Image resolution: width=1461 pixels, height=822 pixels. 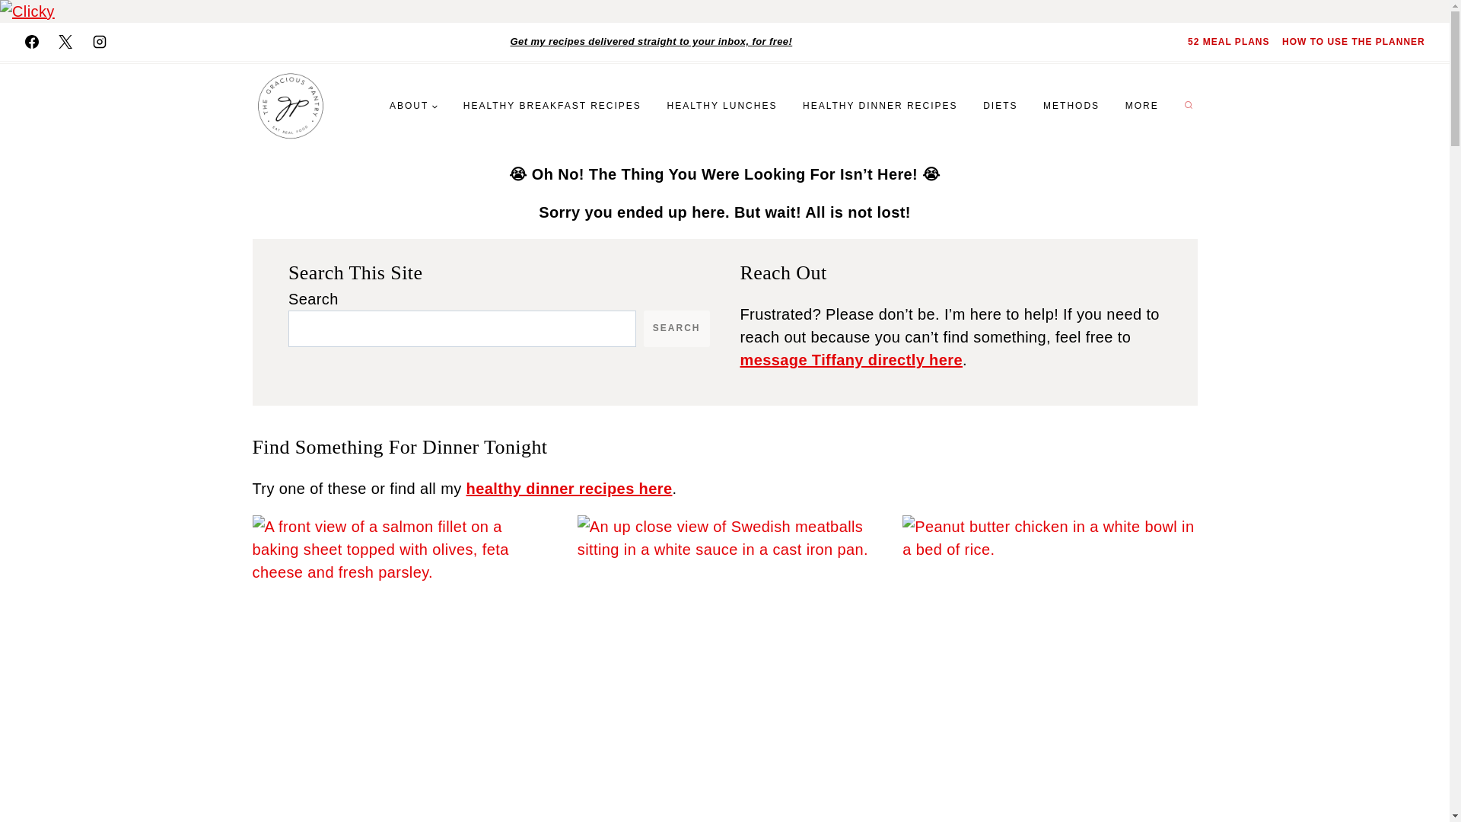 I want to click on healthy dinner recipes here, so click(x=569, y=489).